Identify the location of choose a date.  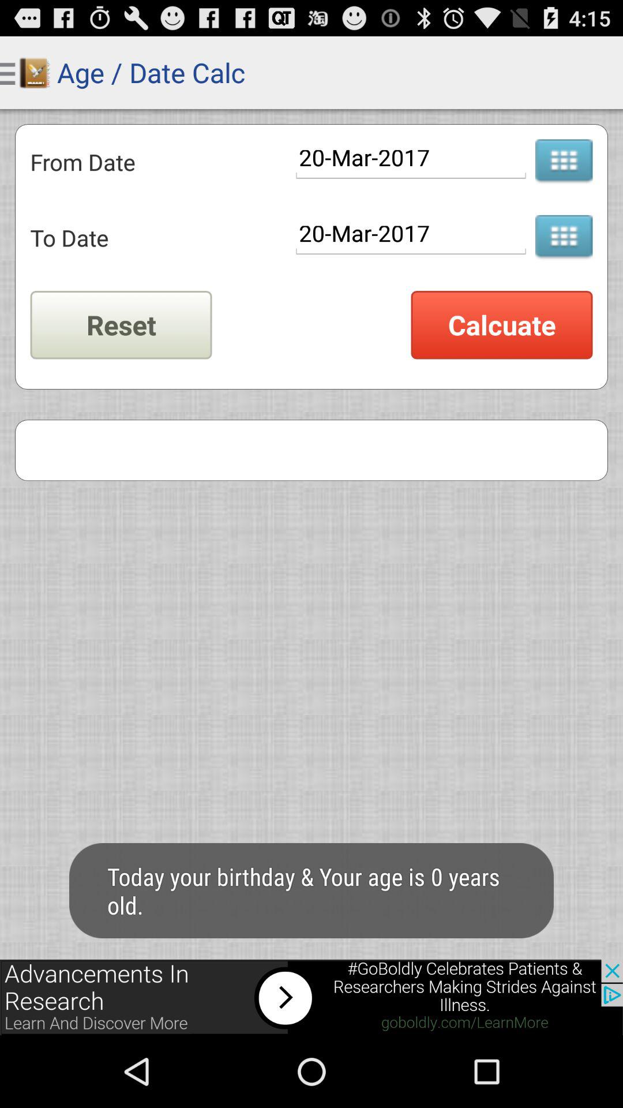
(564, 162).